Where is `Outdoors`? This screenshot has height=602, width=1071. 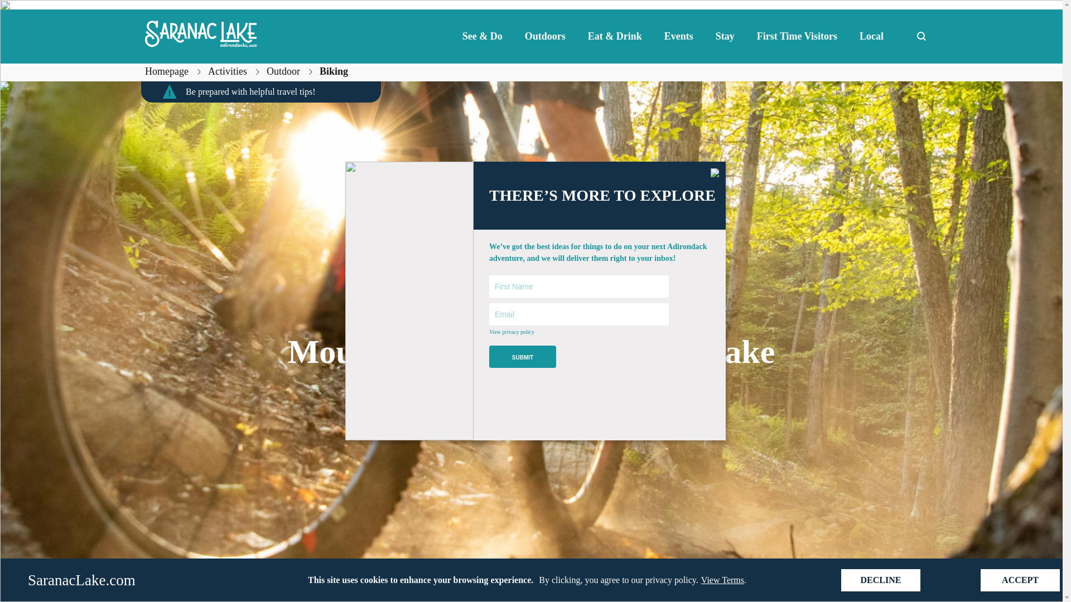
Outdoors is located at coordinates (546, 36).